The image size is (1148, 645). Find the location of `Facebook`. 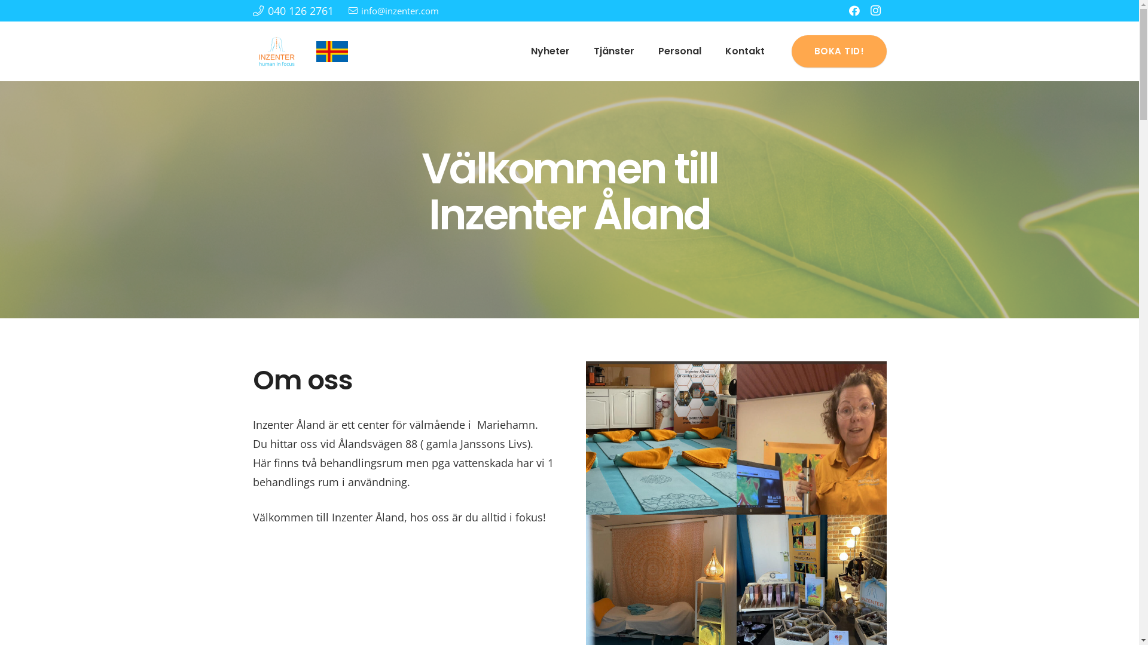

Facebook is located at coordinates (854, 11).